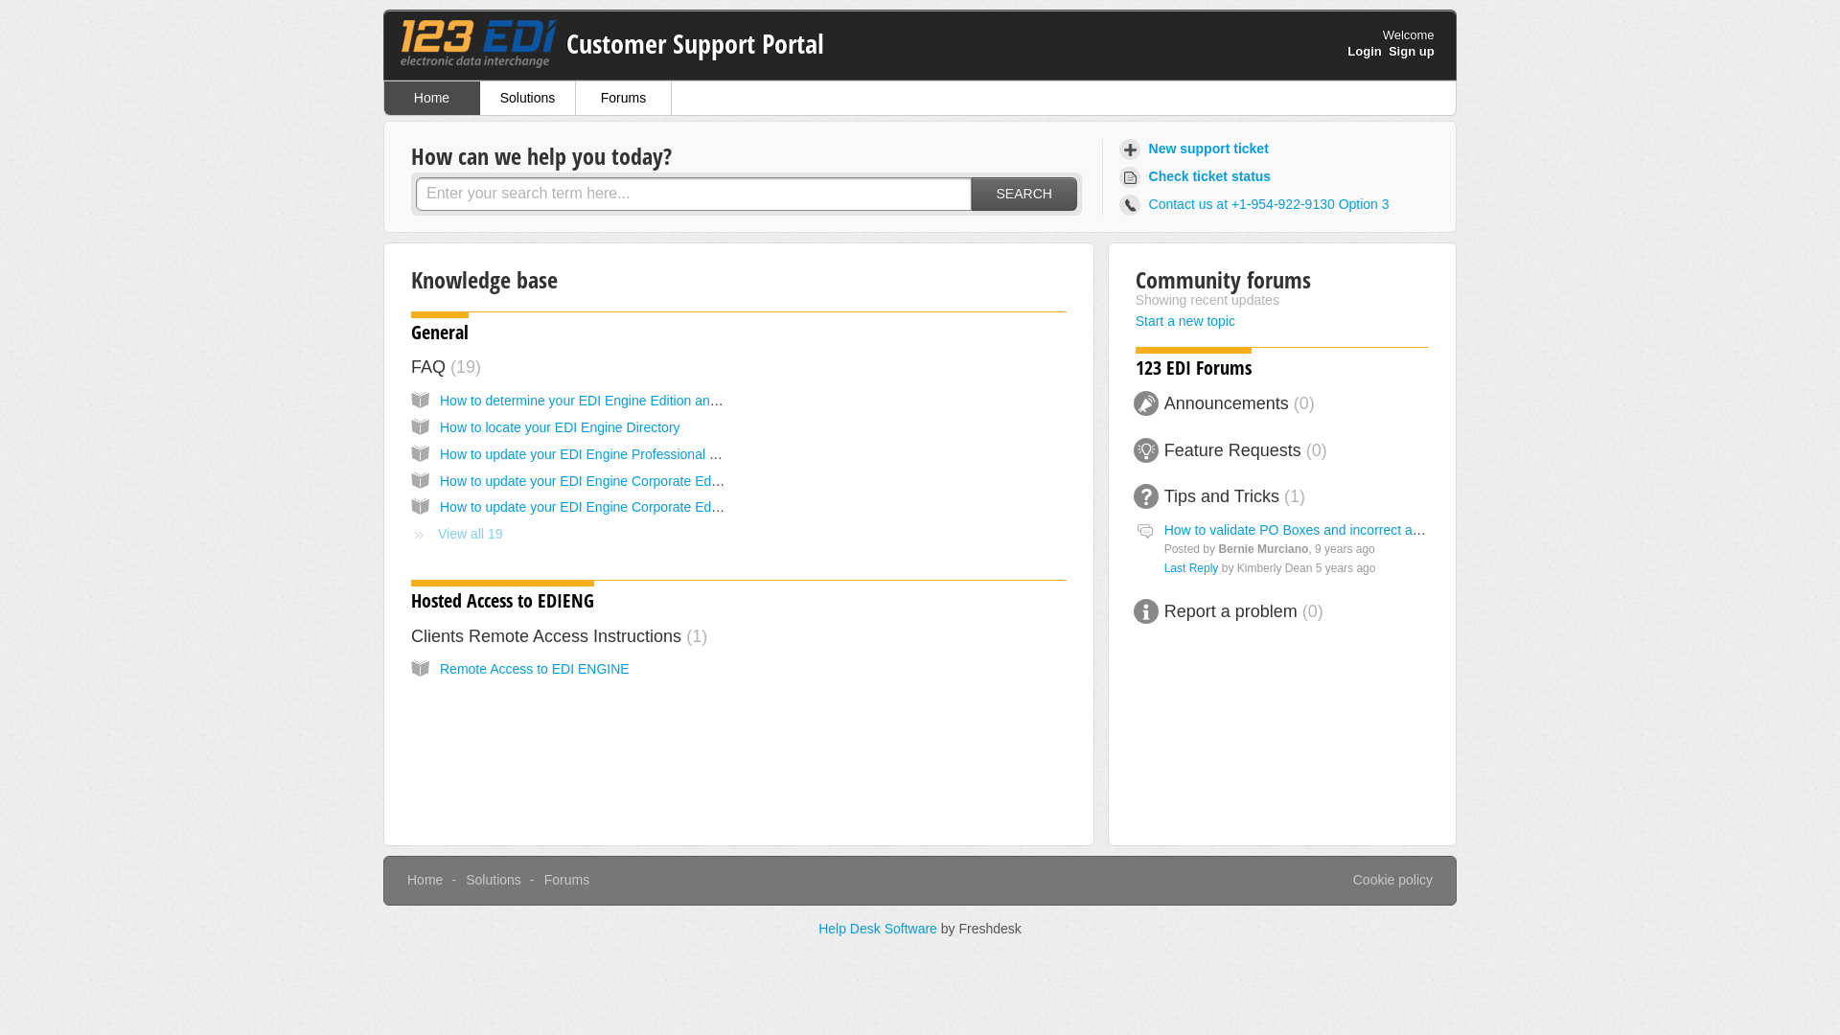 The width and height of the screenshot is (1840, 1035). Describe the element at coordinates (456, 534) in the screenshot. I see `View all 19` at that location.